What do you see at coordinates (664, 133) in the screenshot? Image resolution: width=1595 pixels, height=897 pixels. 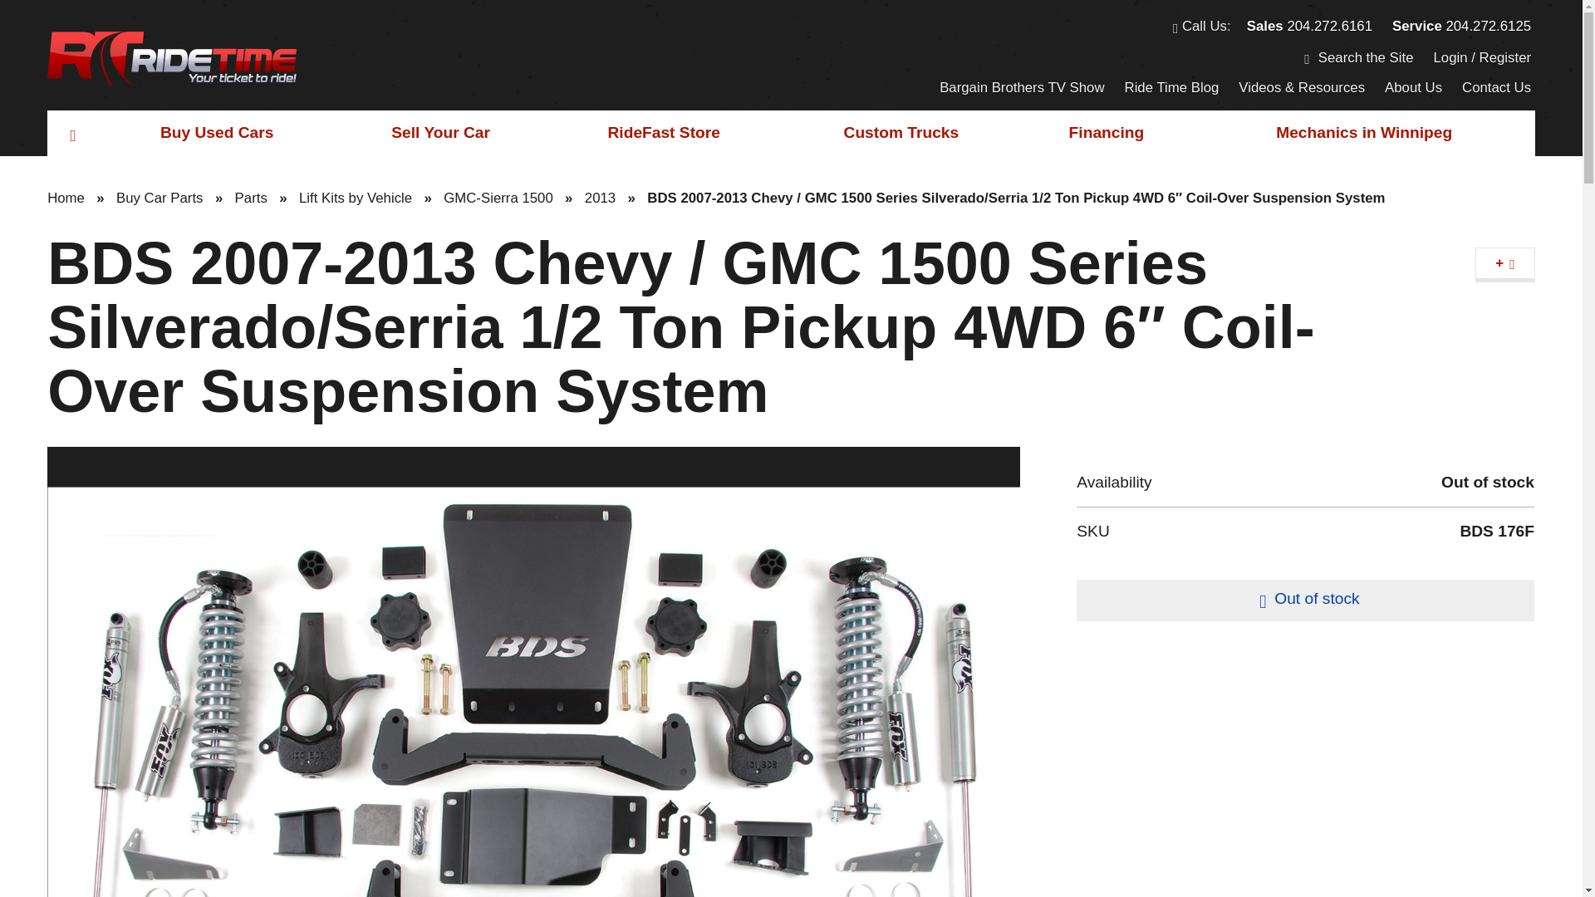 I see `RideFast Store` at bounding box center [664, 133].